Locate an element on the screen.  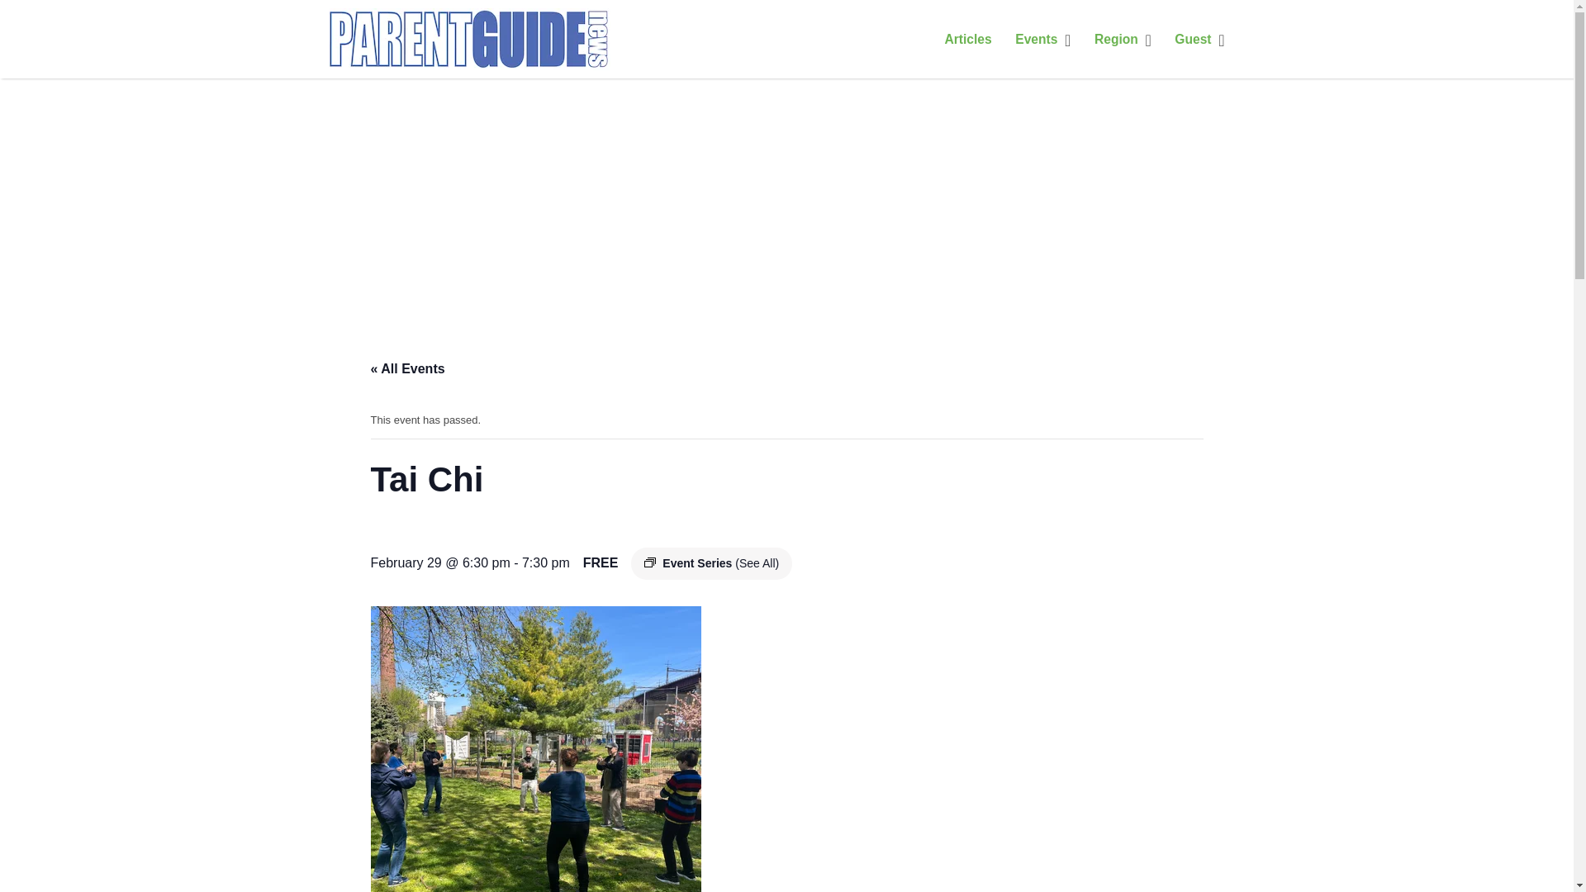
Guest is located at coordinates (1193, 39).